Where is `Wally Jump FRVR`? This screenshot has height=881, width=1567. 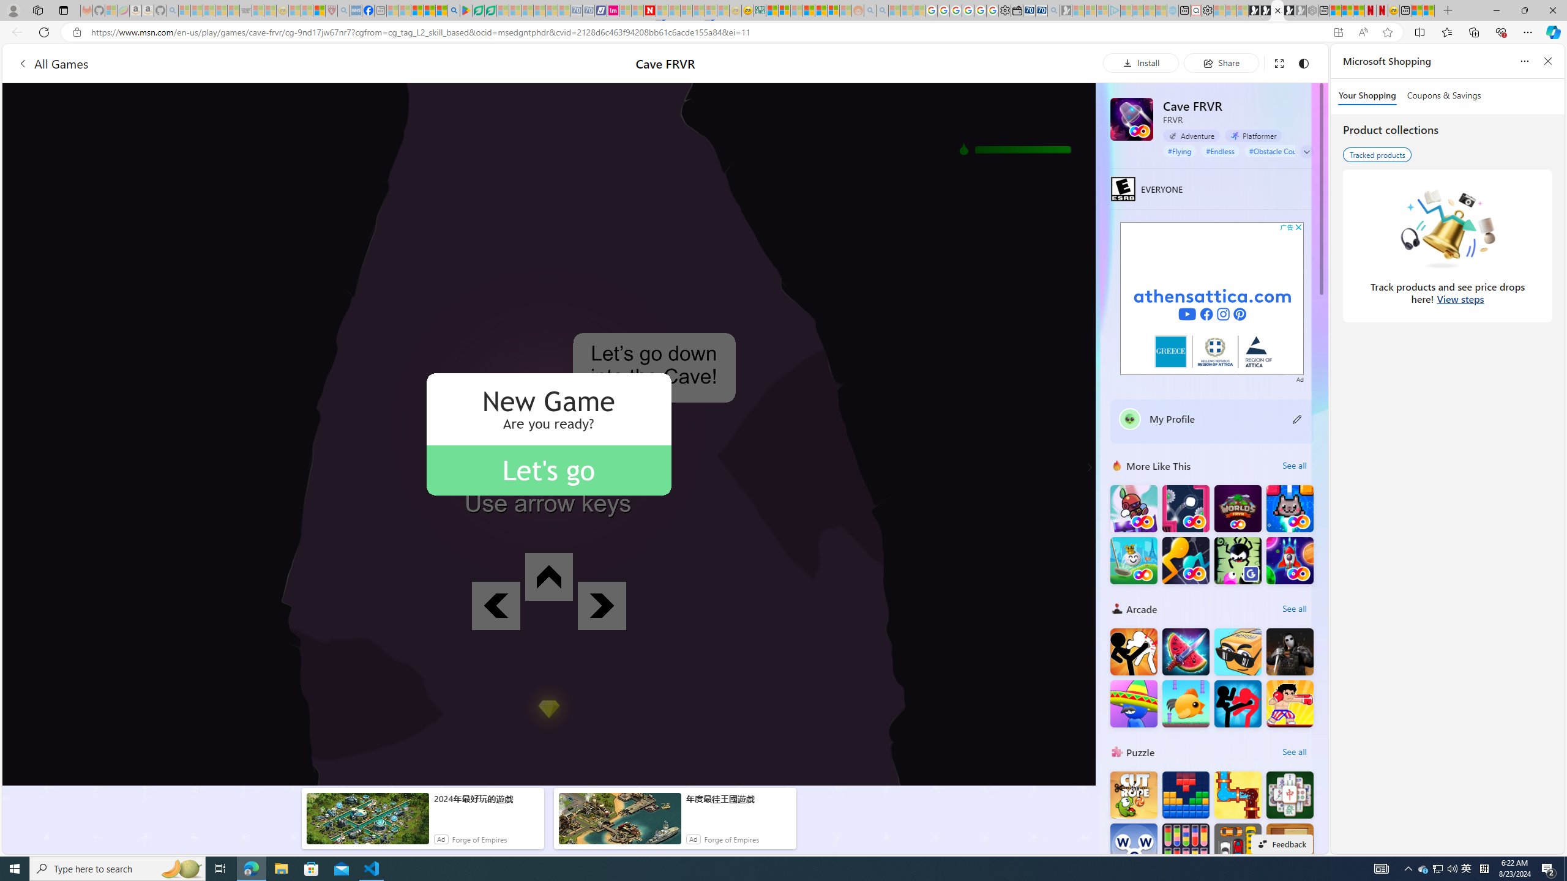 Wally Jump FRVR is located at coordinates (1185, 509).